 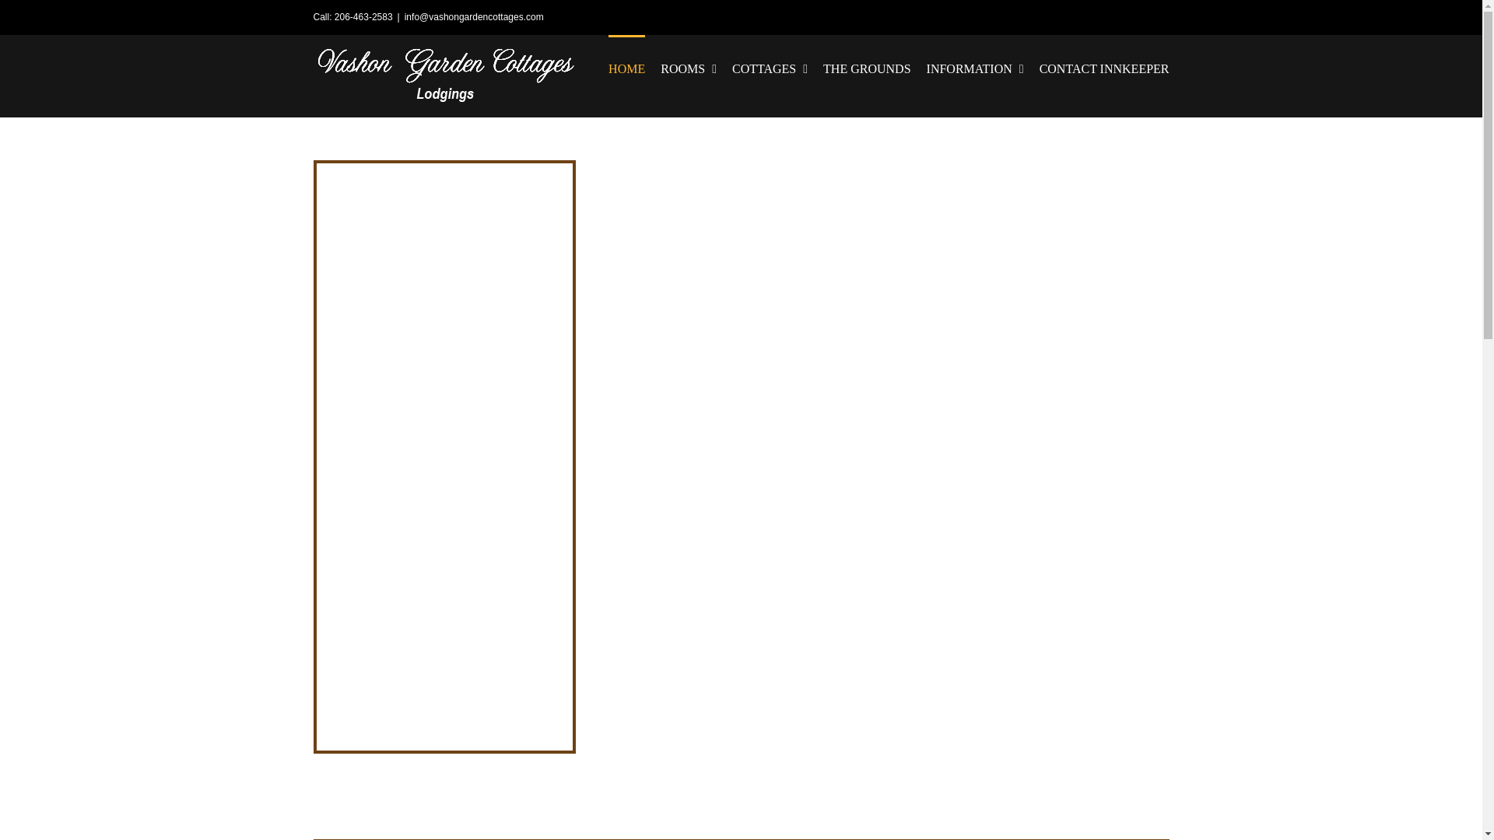 I want to click on INFORMATION, so click(x=974, y=67).